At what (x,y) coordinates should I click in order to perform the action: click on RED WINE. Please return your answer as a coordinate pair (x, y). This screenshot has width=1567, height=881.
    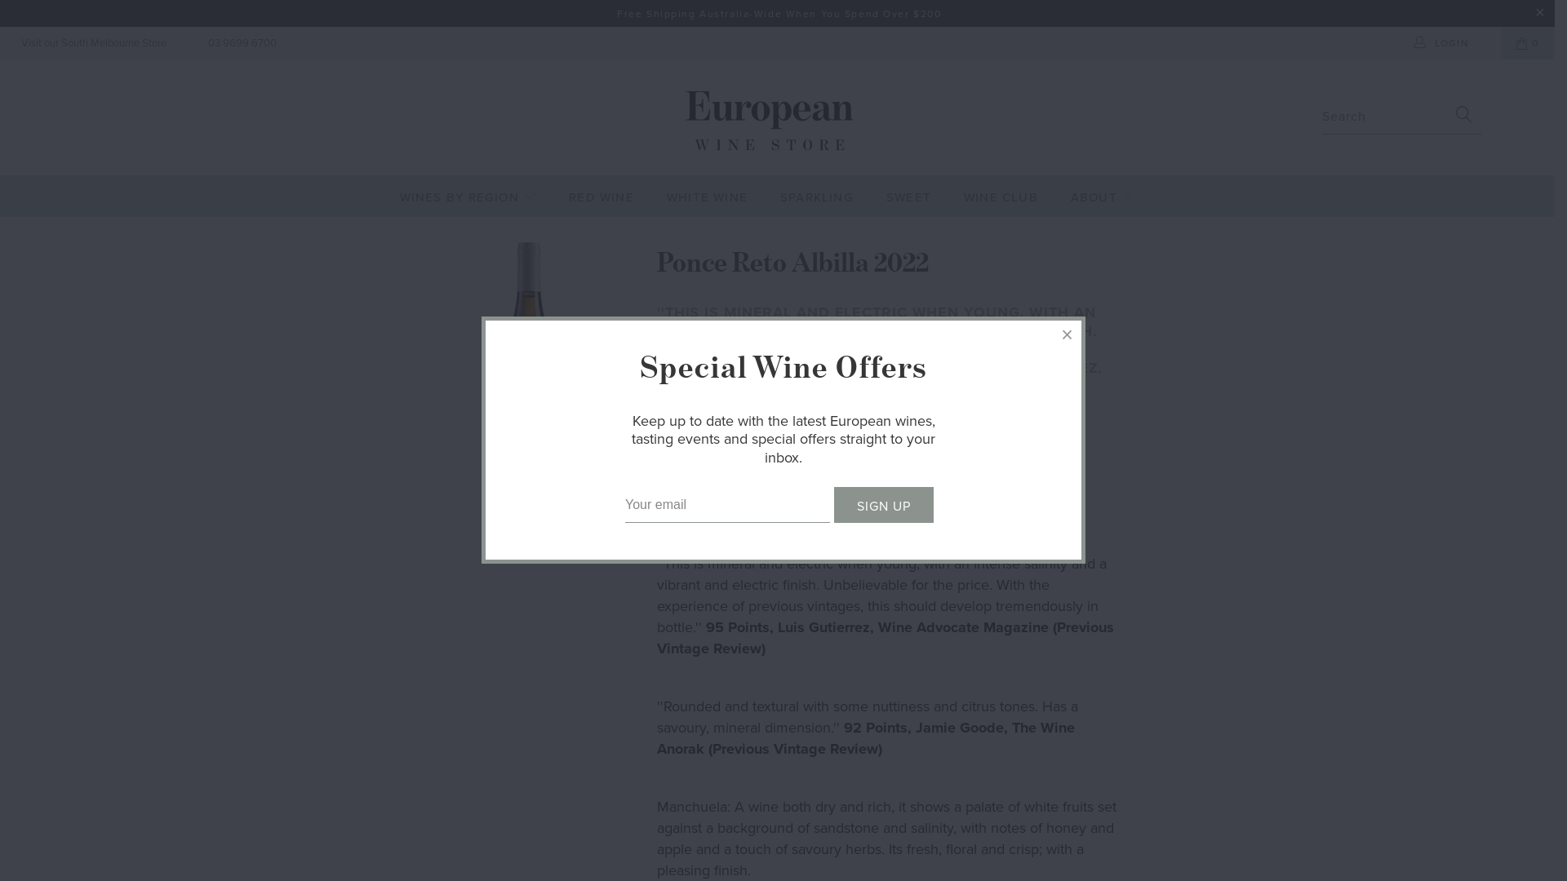
    Looking at the image, I should click on (601, 193).